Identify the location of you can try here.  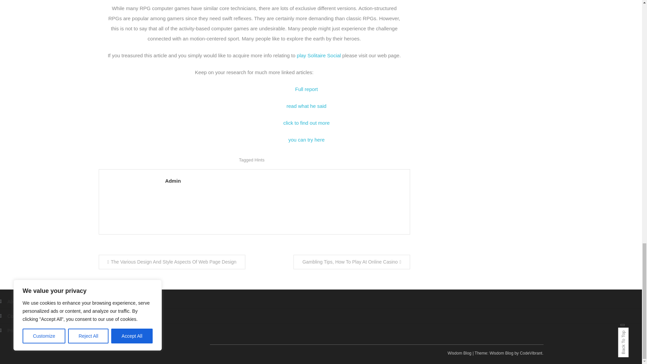
(307, 140).